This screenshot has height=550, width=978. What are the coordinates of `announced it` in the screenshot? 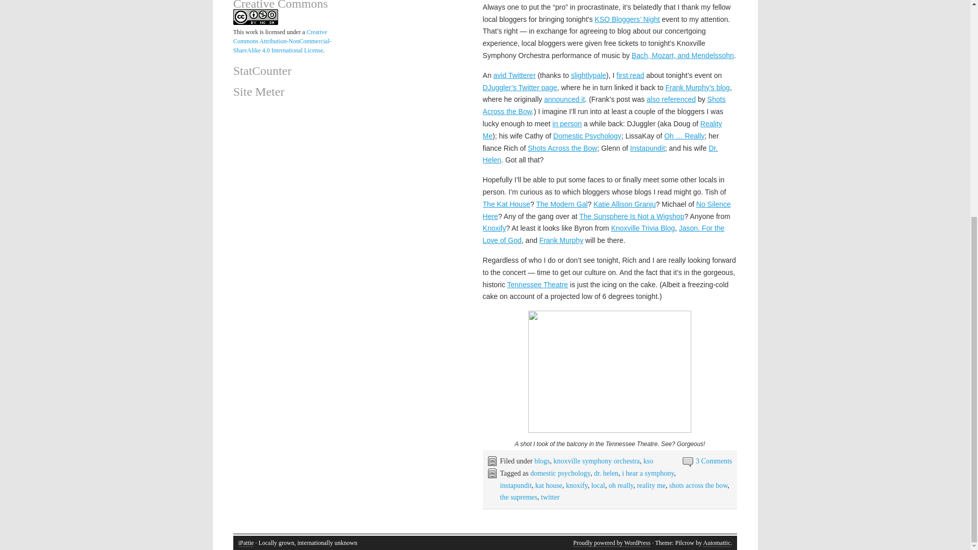 It's located at (564, 99).